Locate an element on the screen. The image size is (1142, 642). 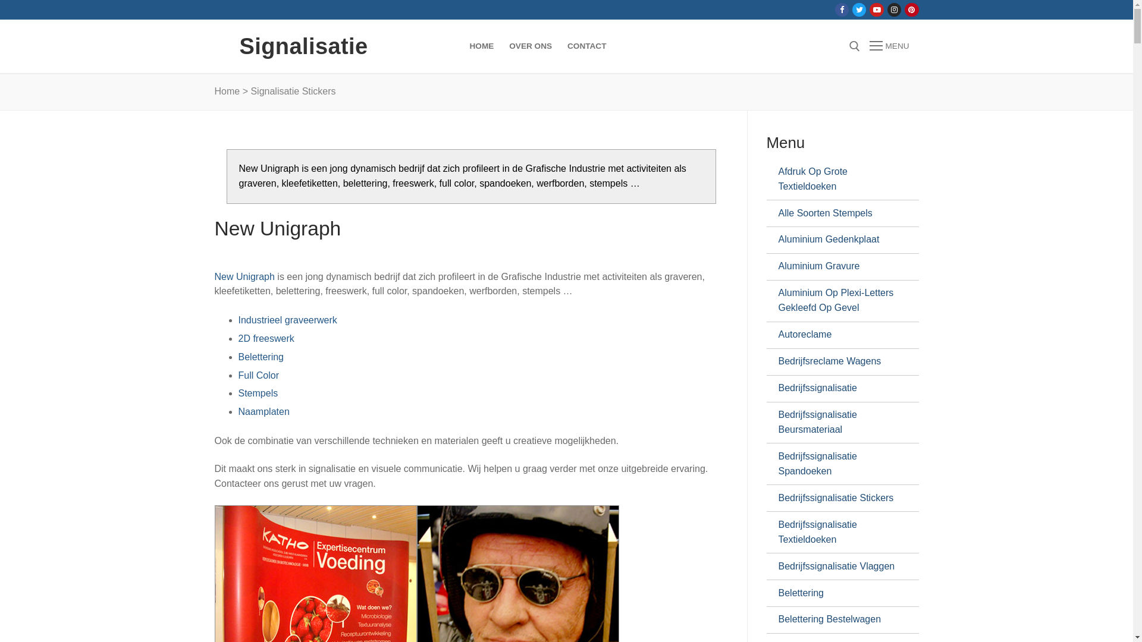
Naamplaten is located at coordinates (263, 411).